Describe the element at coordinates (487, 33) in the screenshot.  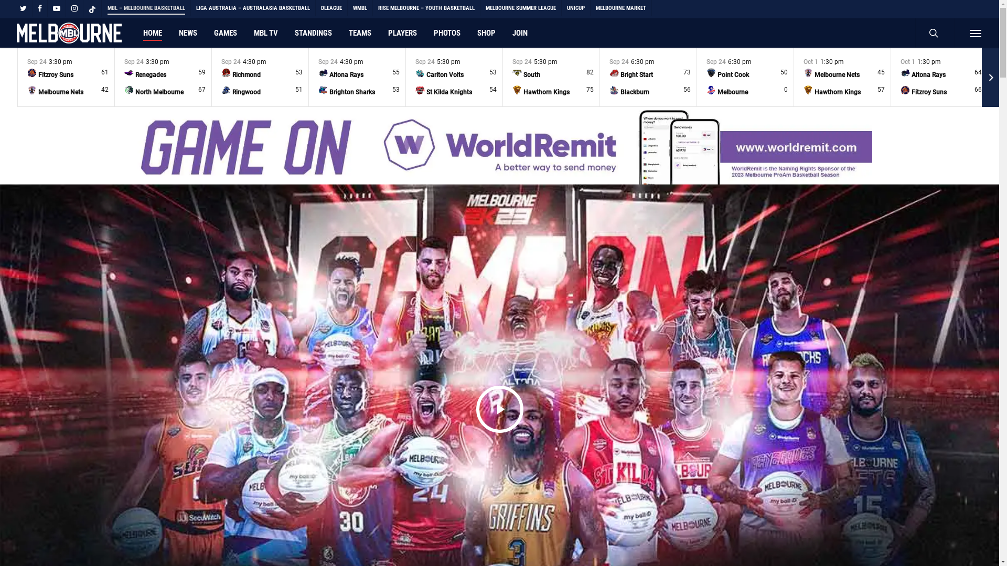
I see `SHOP` at that location.